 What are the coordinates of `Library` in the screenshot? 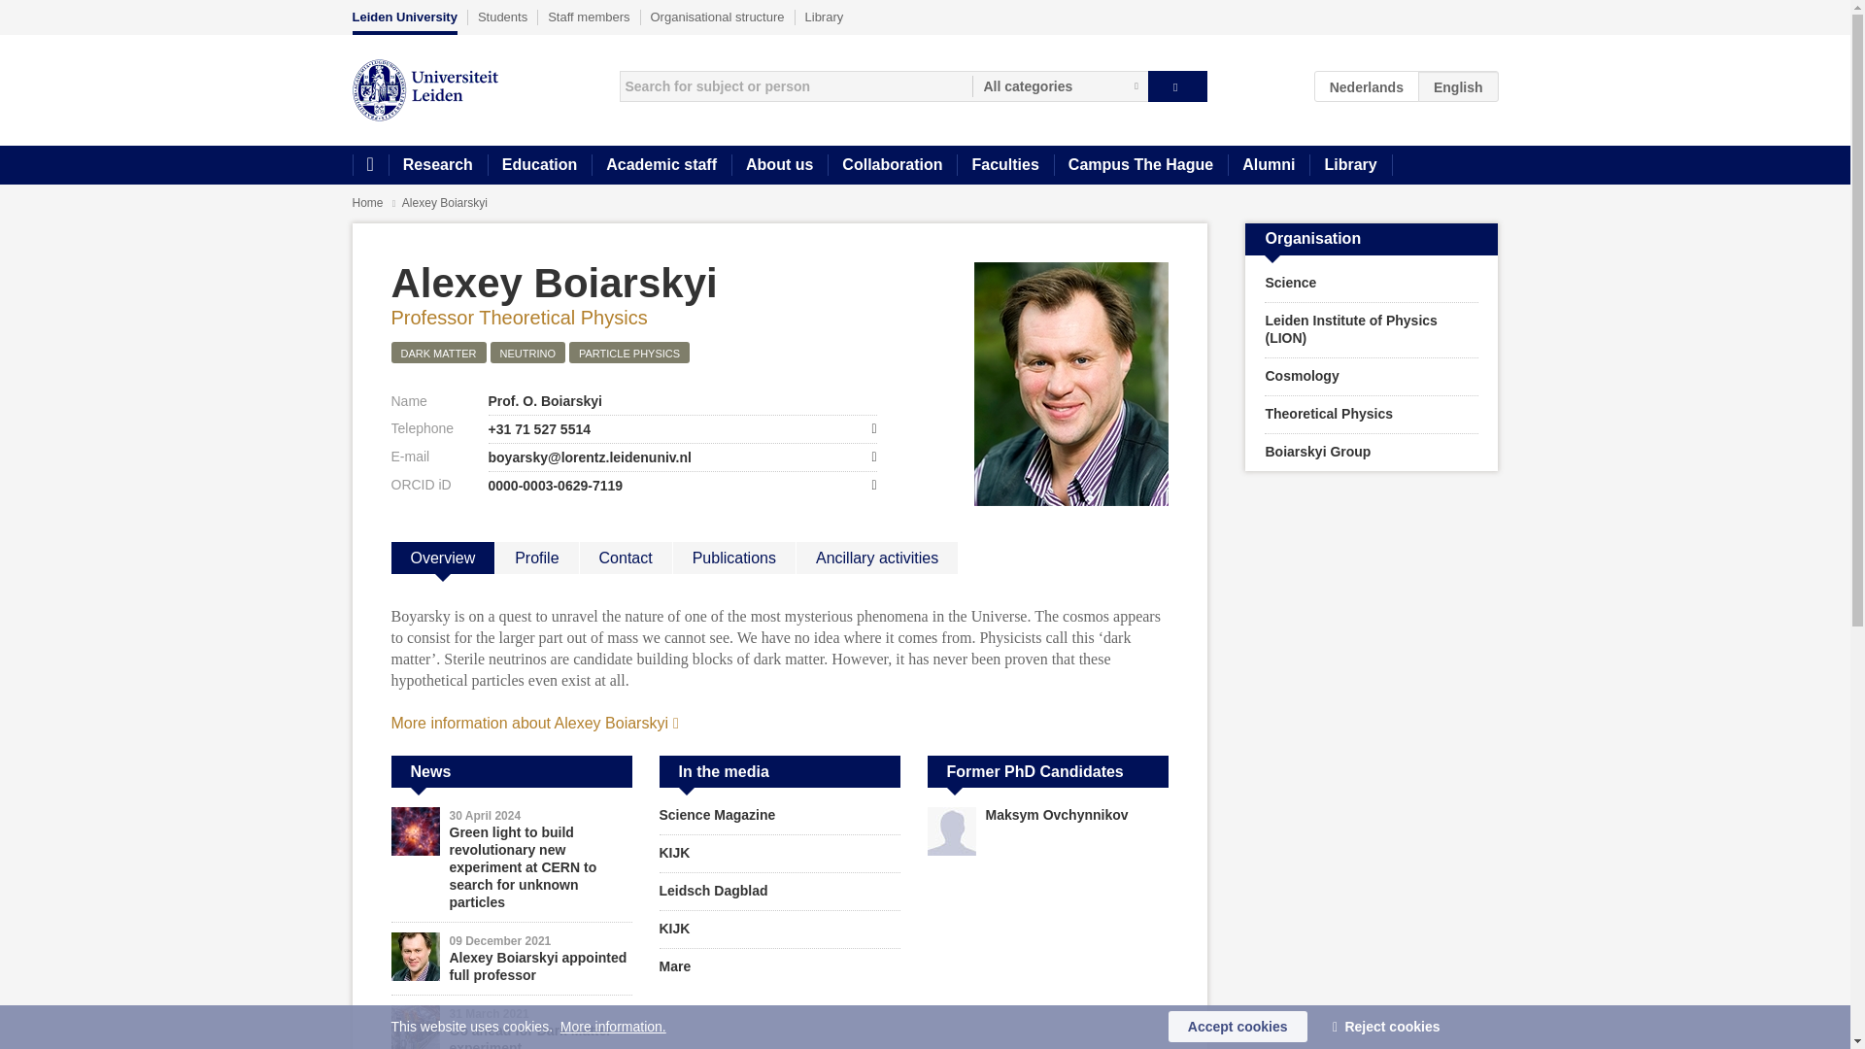 It's located at (1350, 165).